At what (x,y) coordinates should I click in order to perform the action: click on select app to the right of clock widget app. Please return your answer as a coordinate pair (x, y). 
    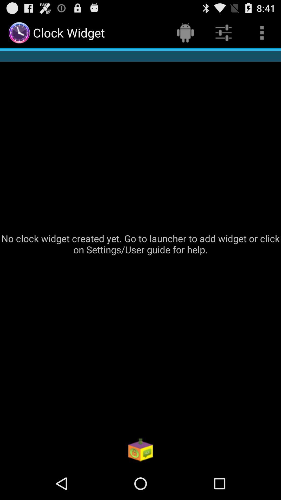
    Looking at the image, I should click on (185, 33).